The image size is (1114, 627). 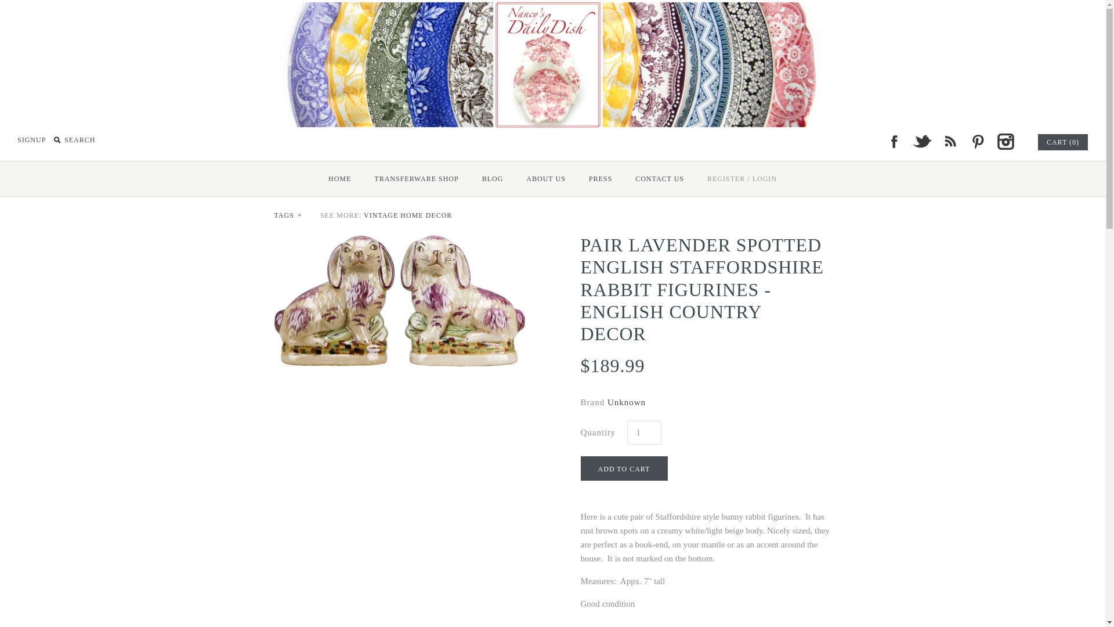 What do you see at coordinates (921, 142) in the screenshot?
I see `Twitter` at bounding box center [921, 142].